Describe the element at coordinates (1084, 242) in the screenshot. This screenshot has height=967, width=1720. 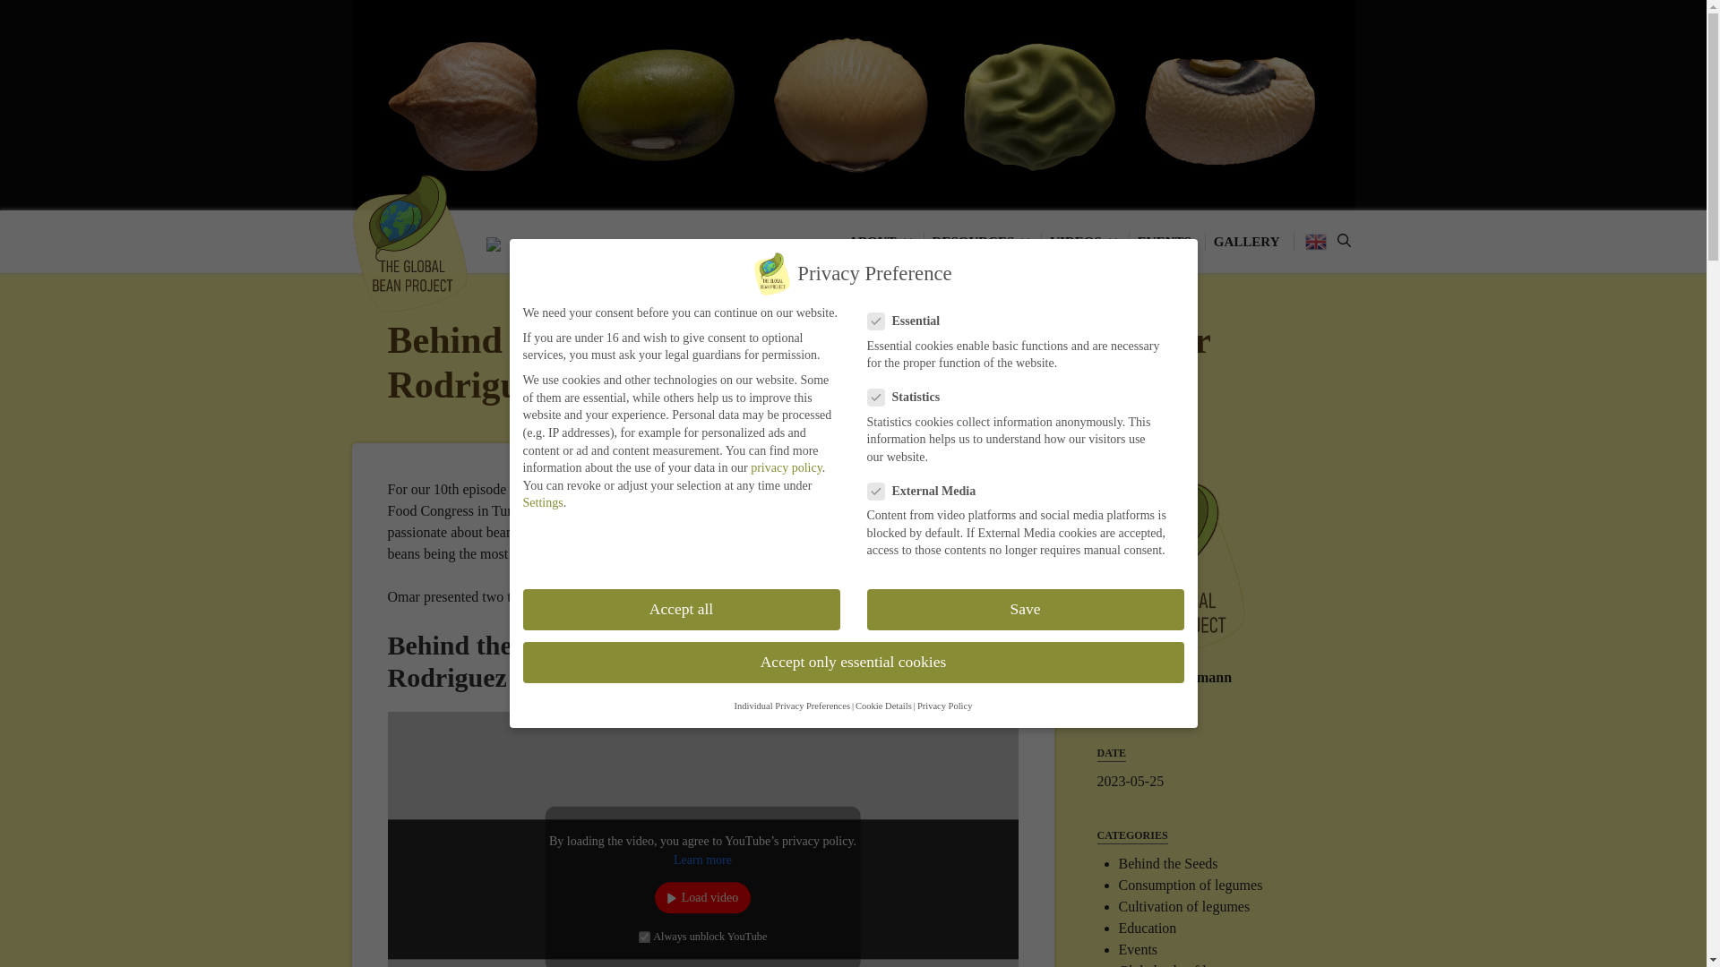
I see `VIDEOS` at that location.